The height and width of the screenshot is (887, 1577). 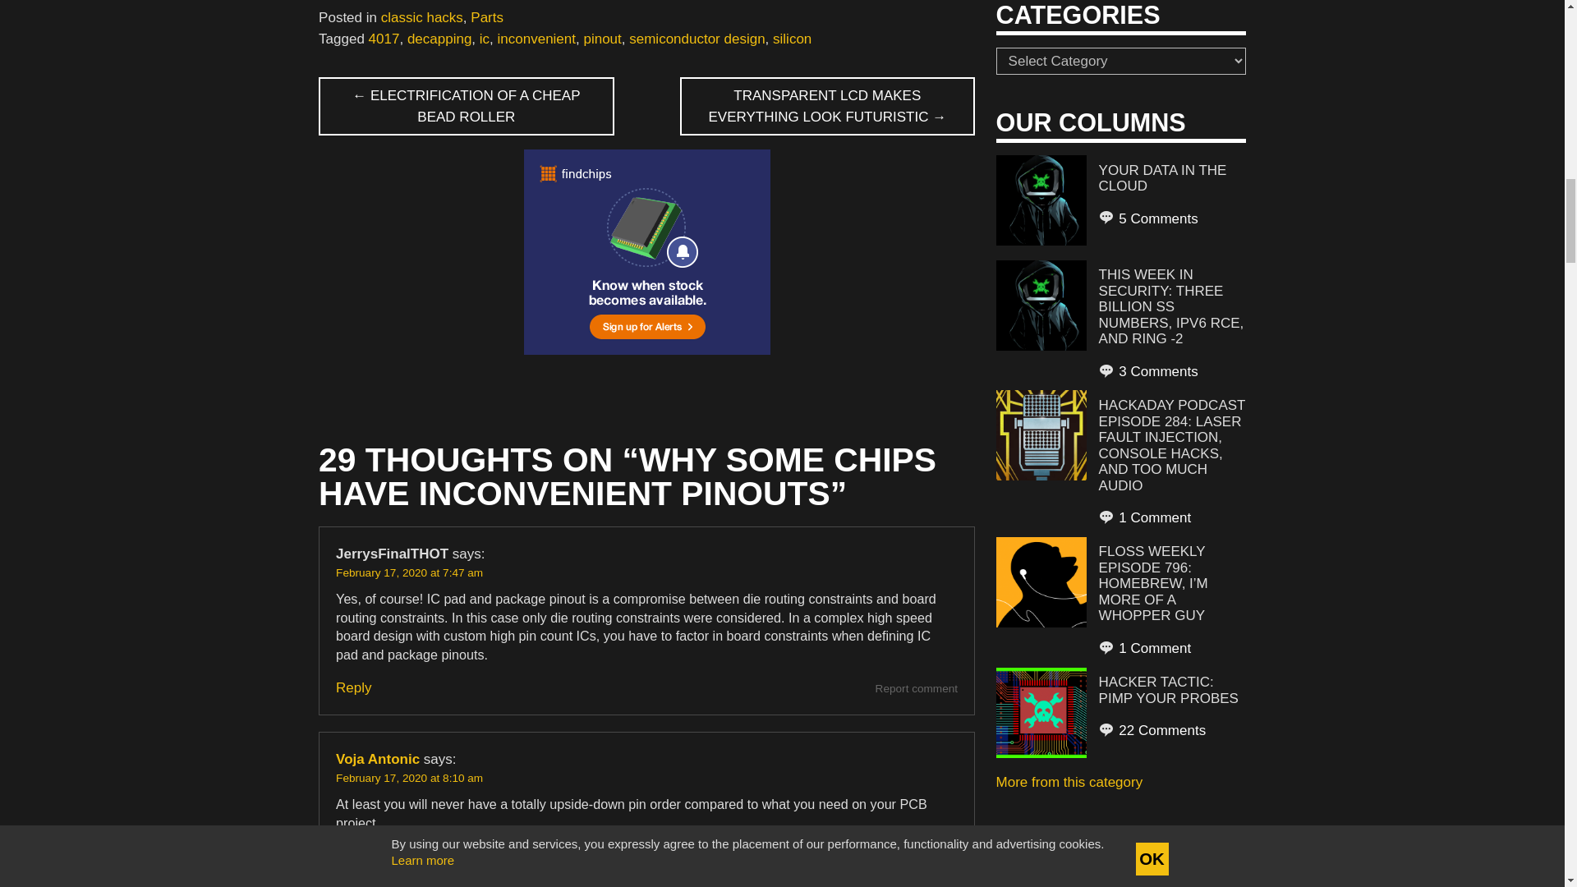 I want to click on pinout, so click(x=602, y=39).